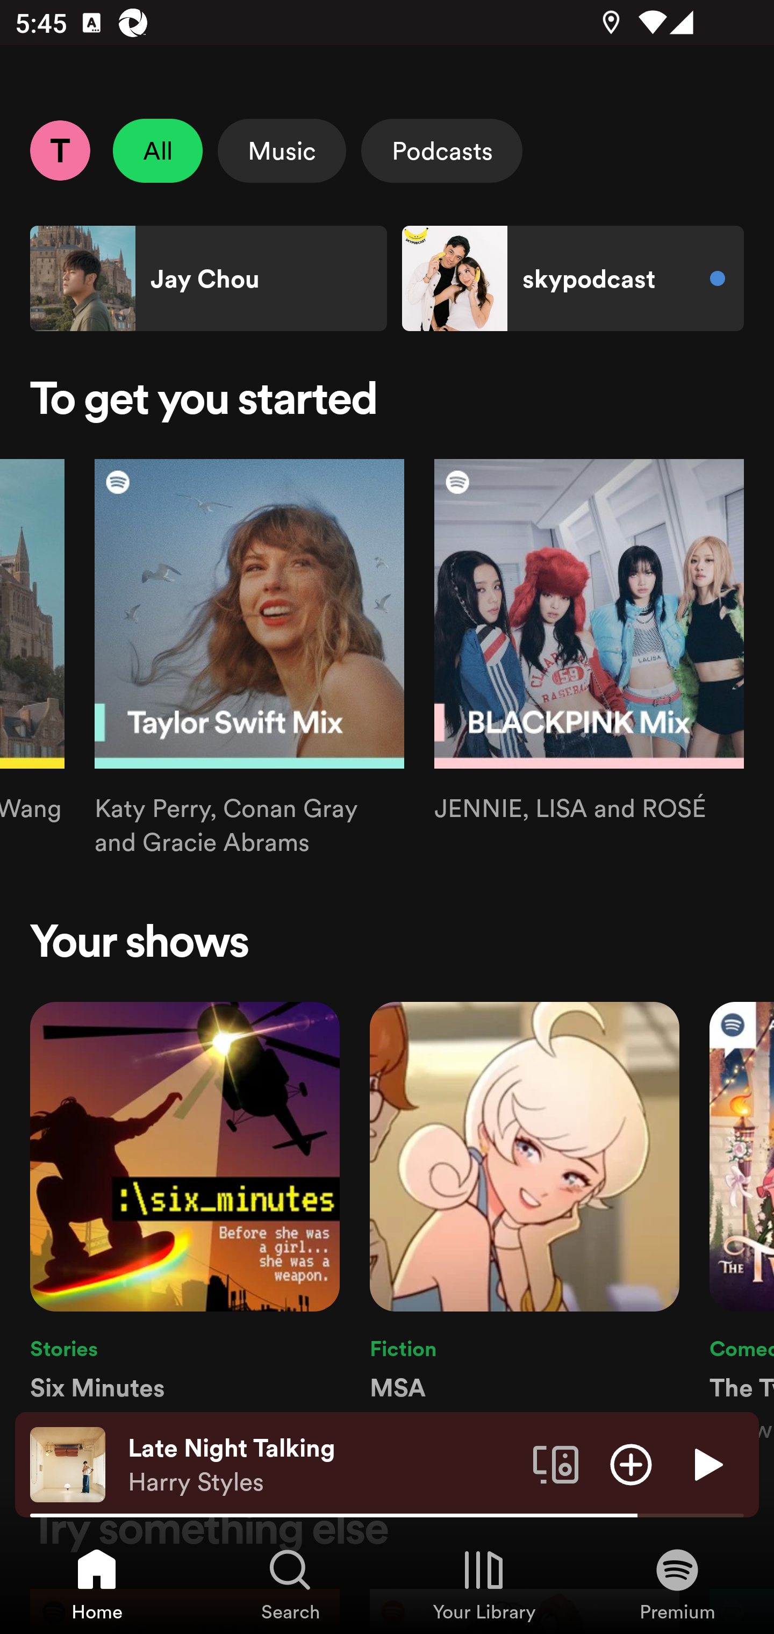  I want to click on Search, Tab 2 of 4 Search Search, so click(290, 1583).